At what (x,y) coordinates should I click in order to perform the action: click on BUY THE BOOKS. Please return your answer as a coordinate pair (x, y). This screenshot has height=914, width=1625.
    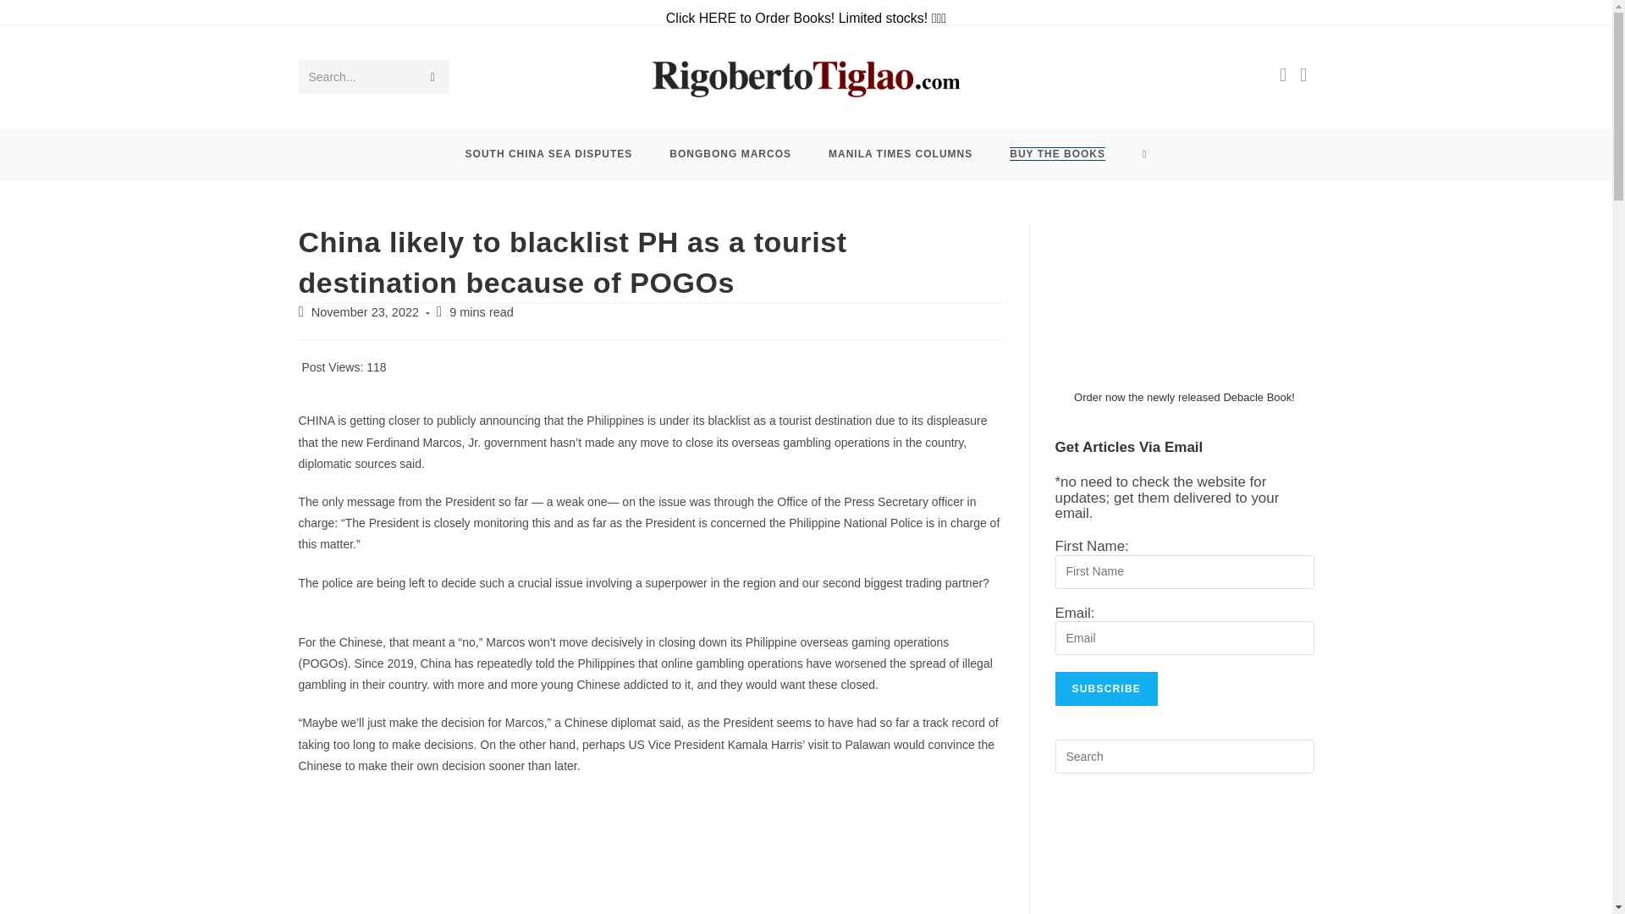
    Looking at the image, I should click on (1058, 154).